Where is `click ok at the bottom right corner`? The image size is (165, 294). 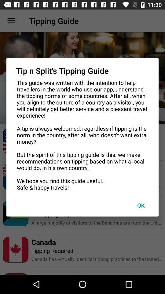 click ok at the bottom right corner is located at coordinates (141, 205).